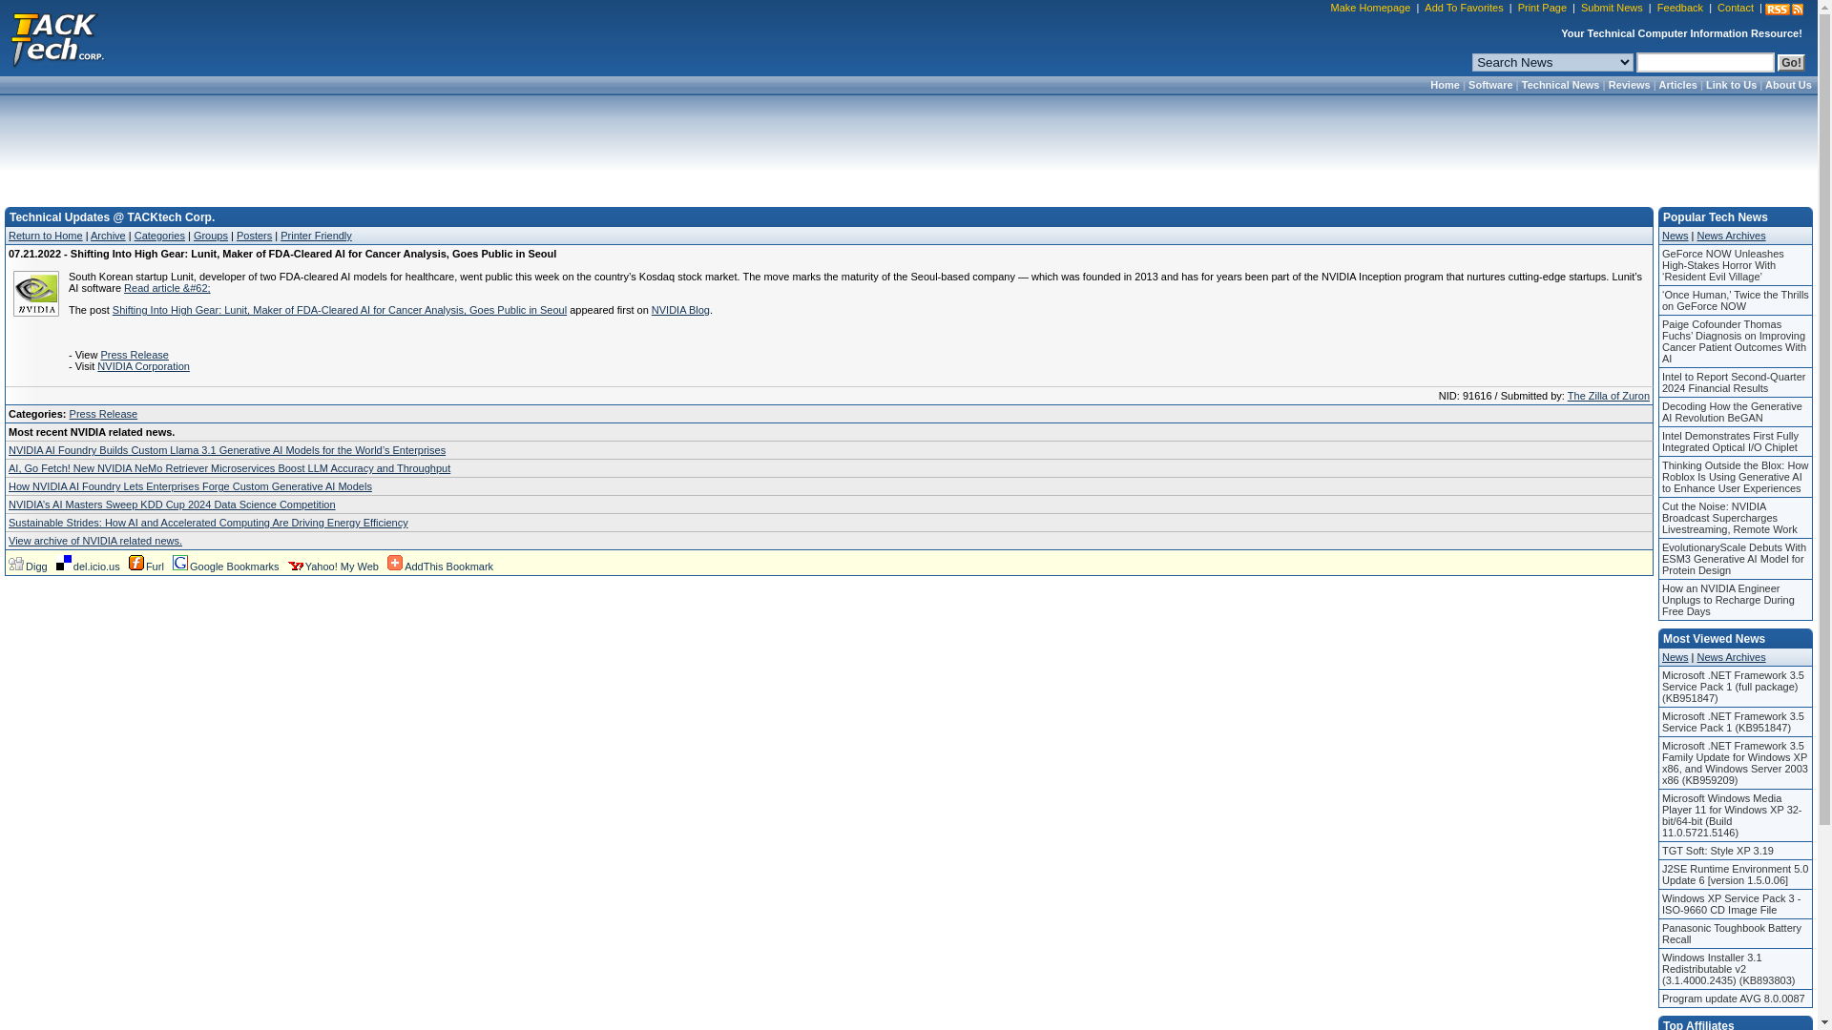 The width and height of the screenshot is (1832, 1030). I want to click on Go!, so click(1790, 63).